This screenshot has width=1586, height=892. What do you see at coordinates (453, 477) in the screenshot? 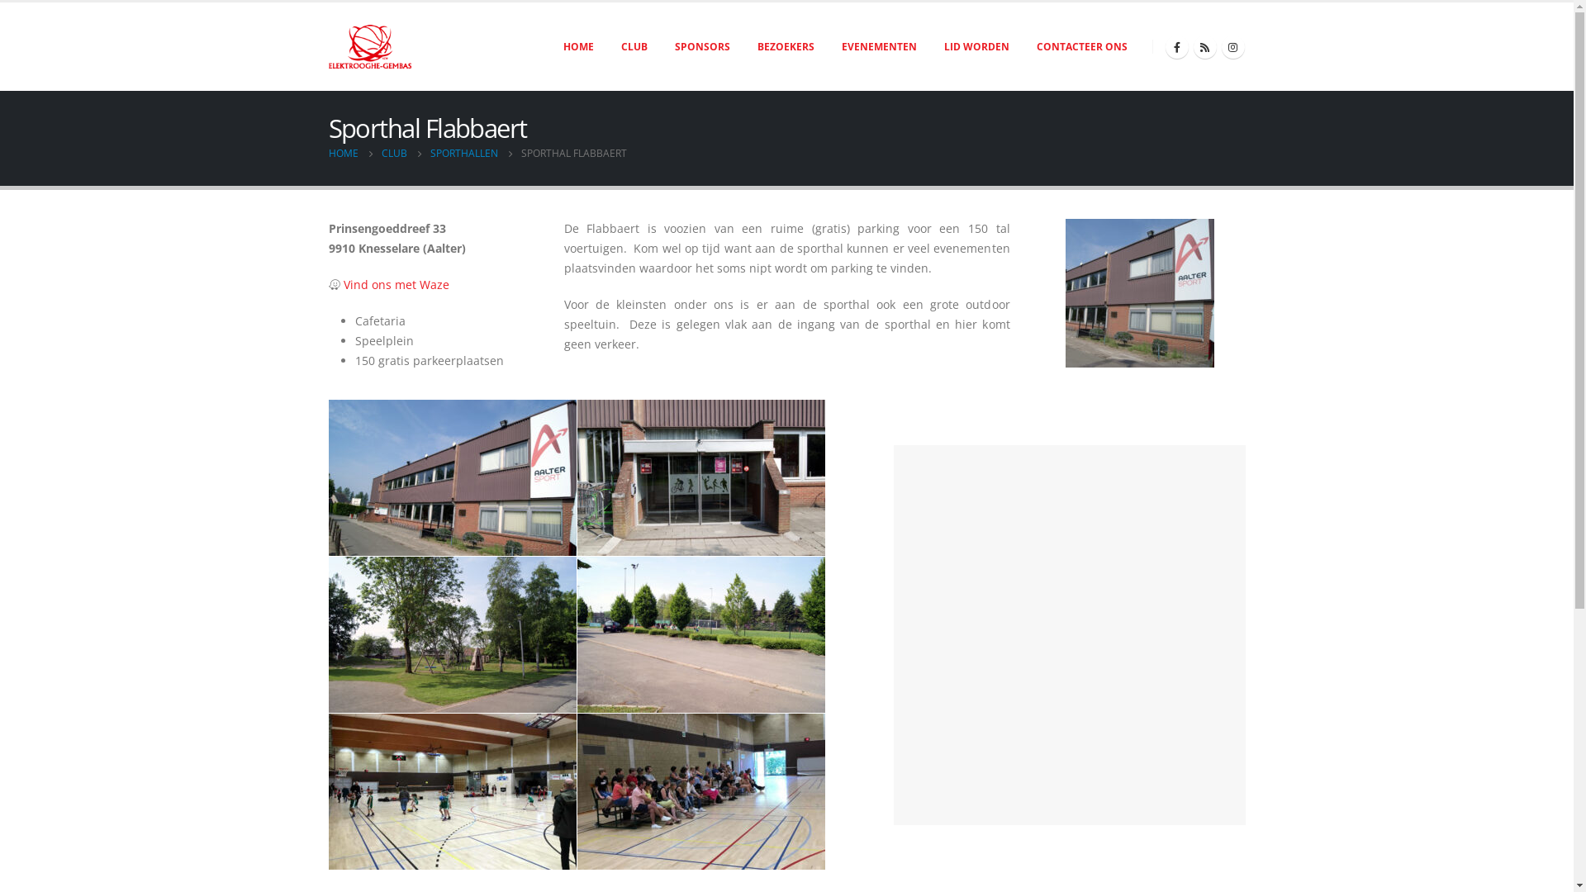
I see `Sporthal Flabbaert` at bounding box center [453, 477].